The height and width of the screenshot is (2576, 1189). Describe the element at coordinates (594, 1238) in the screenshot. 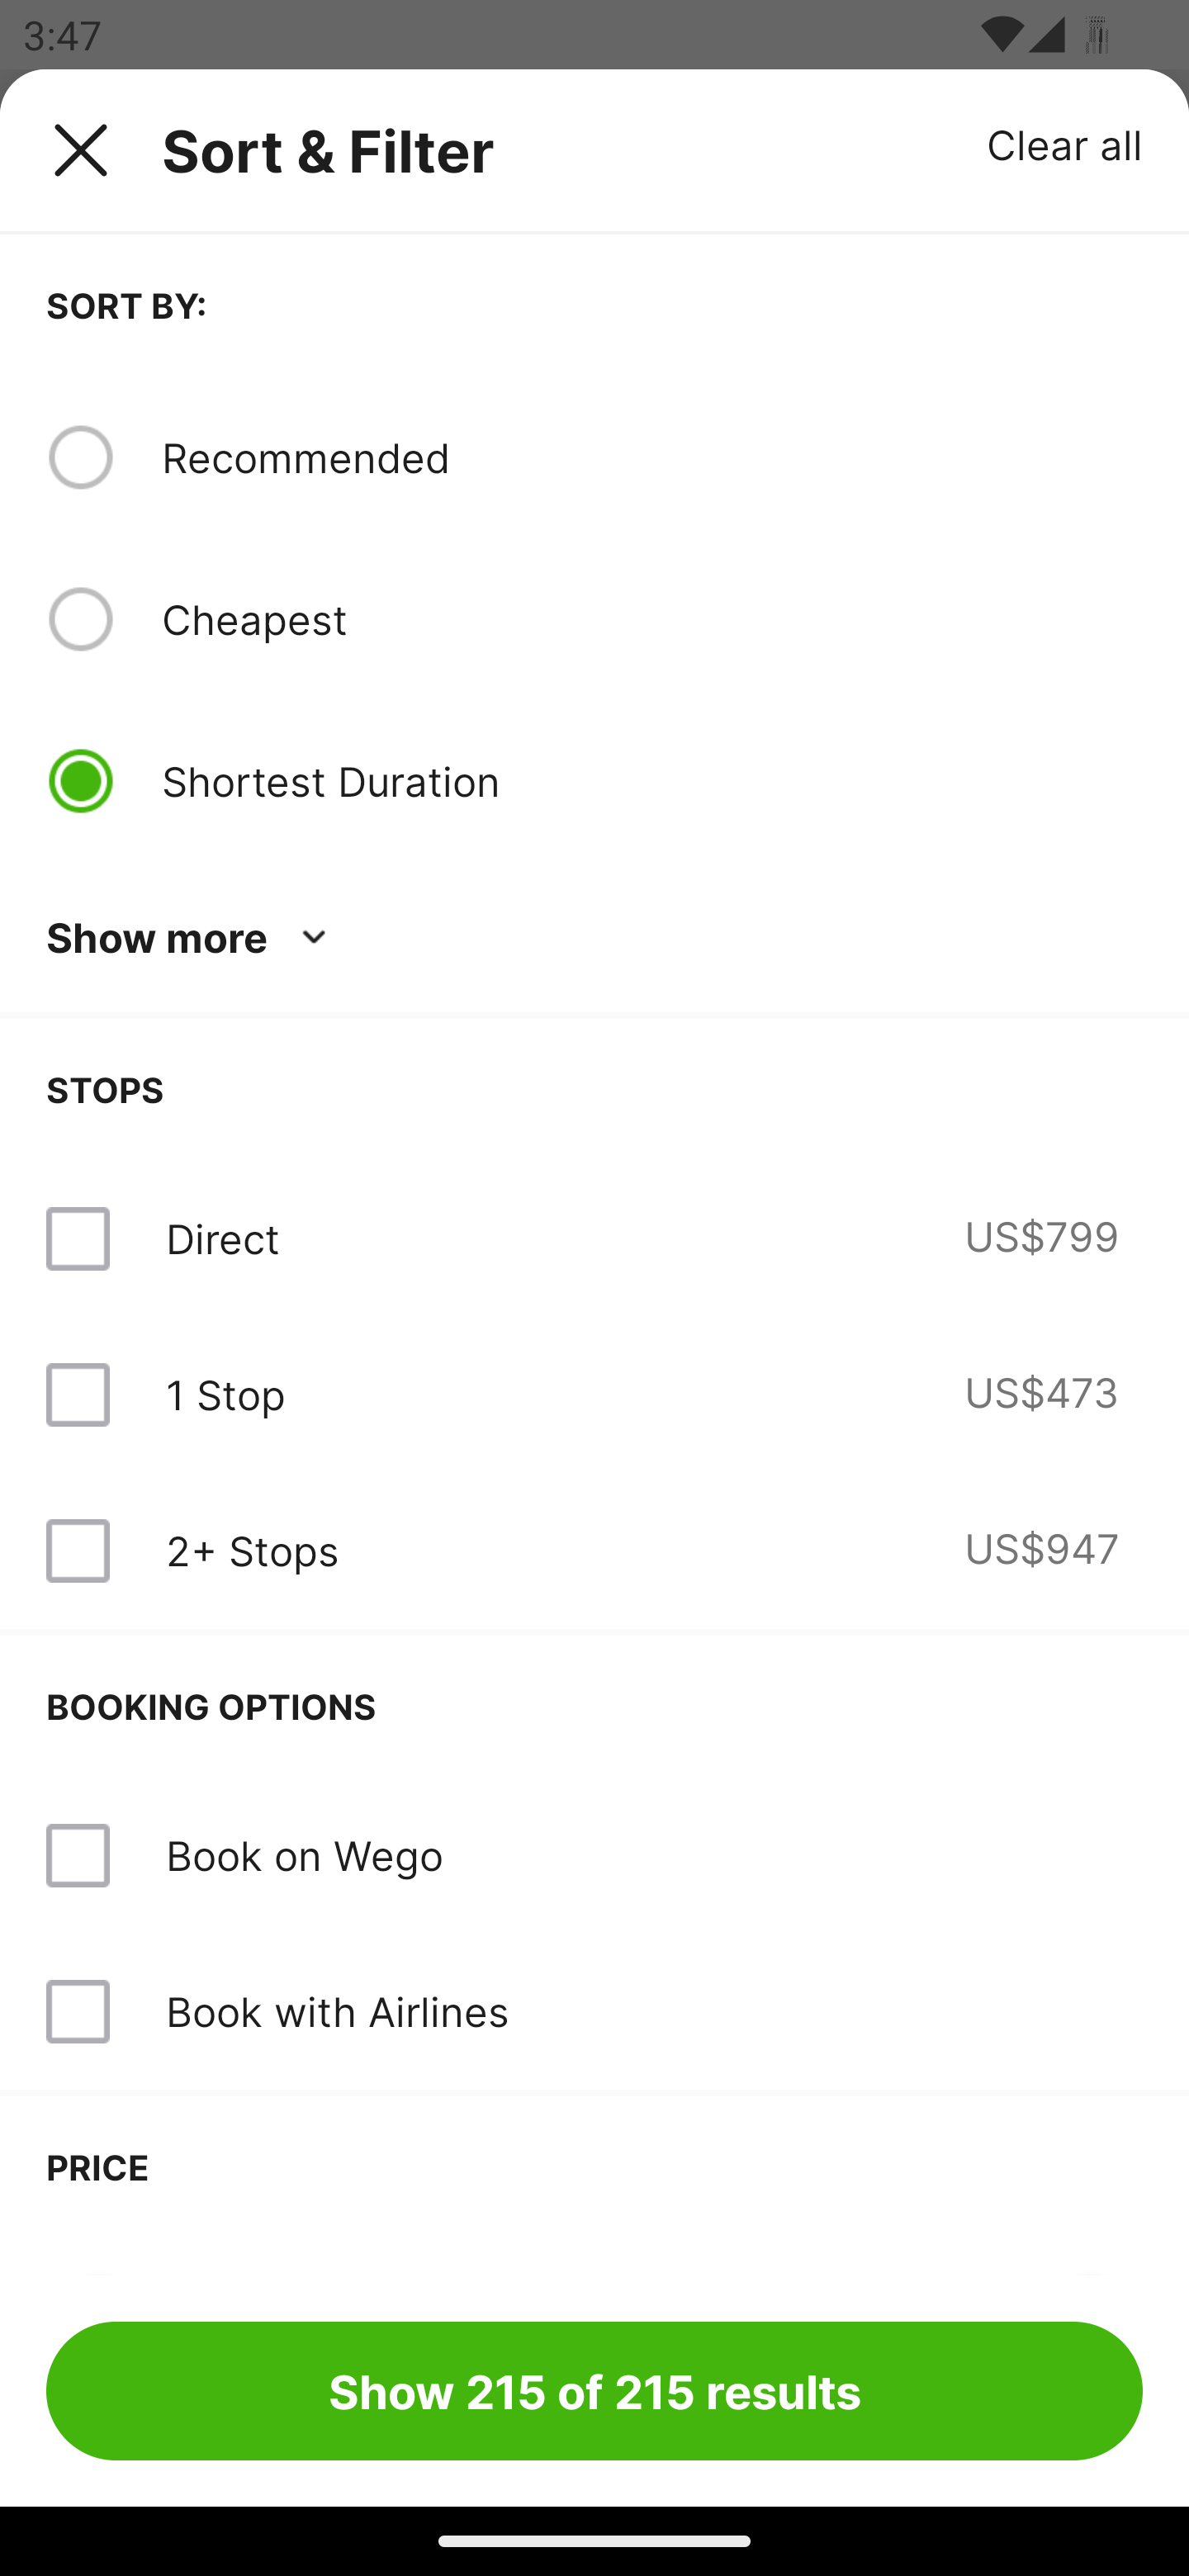

I see `Direct US$799` at that location.